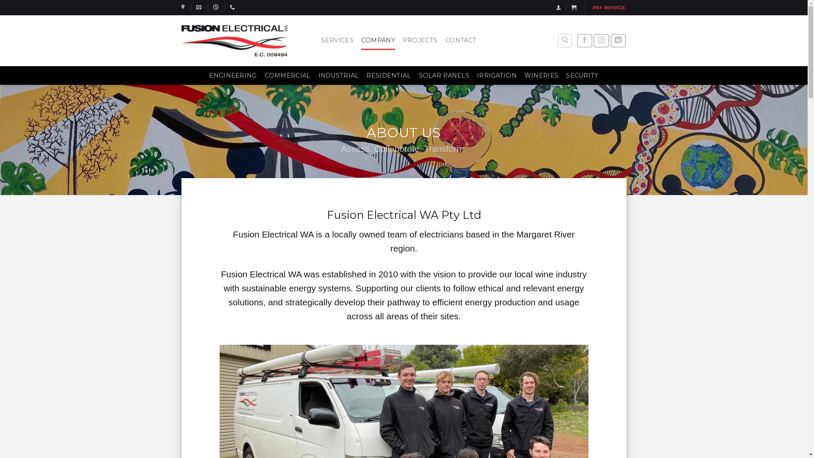  What do you see at coordinates (200, 7) in the screenshot?
I see `works@fusionelectricalwa.com` at bounding box center [200, 7].